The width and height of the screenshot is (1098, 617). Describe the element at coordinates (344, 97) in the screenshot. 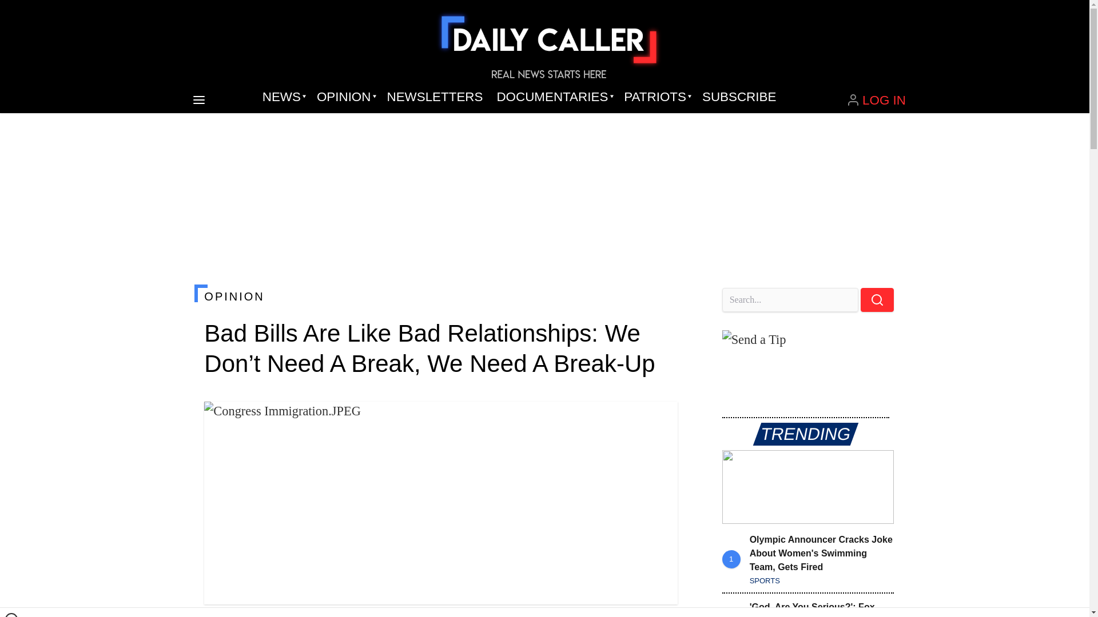

I see `OPINION` at that location.